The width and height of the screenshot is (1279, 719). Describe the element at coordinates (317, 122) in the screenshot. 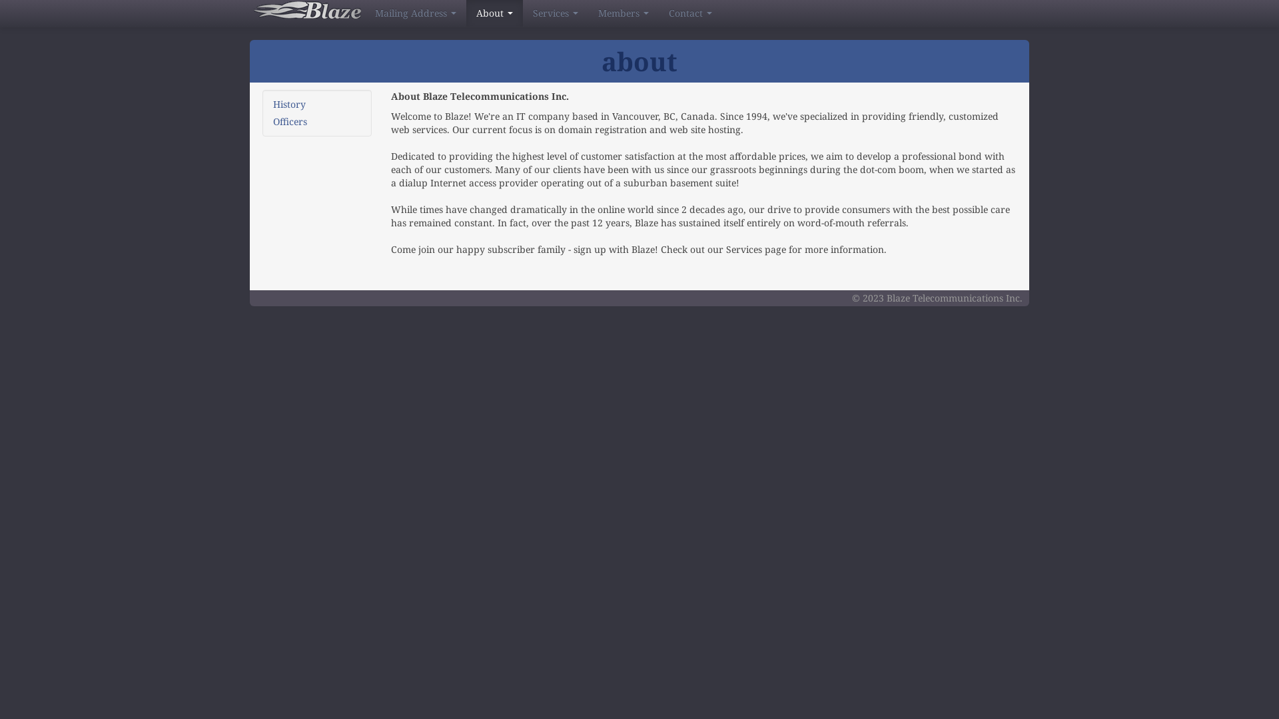

I see `Officers` at that location.